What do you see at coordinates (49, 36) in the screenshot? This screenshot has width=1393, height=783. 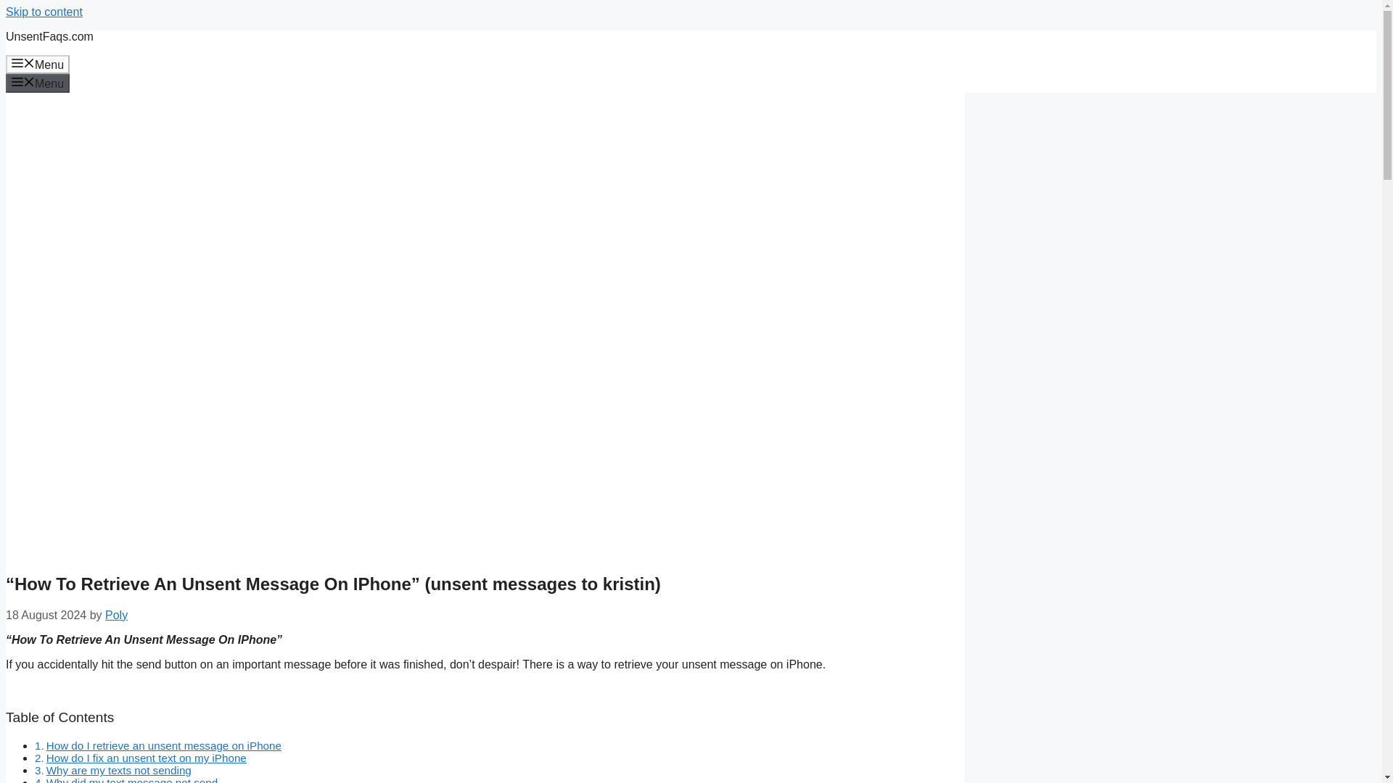 I see `UnsentFaqs.com` at bounding box center [49, 36].